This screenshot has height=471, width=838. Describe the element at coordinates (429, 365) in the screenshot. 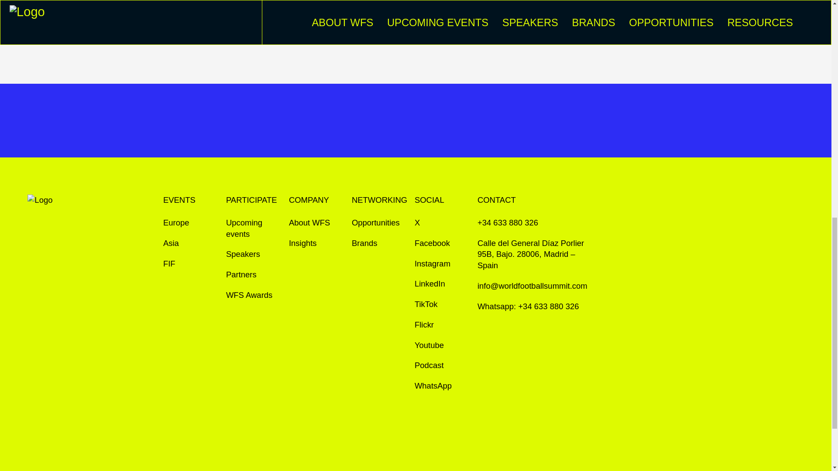

I see `Podcast` at that location.